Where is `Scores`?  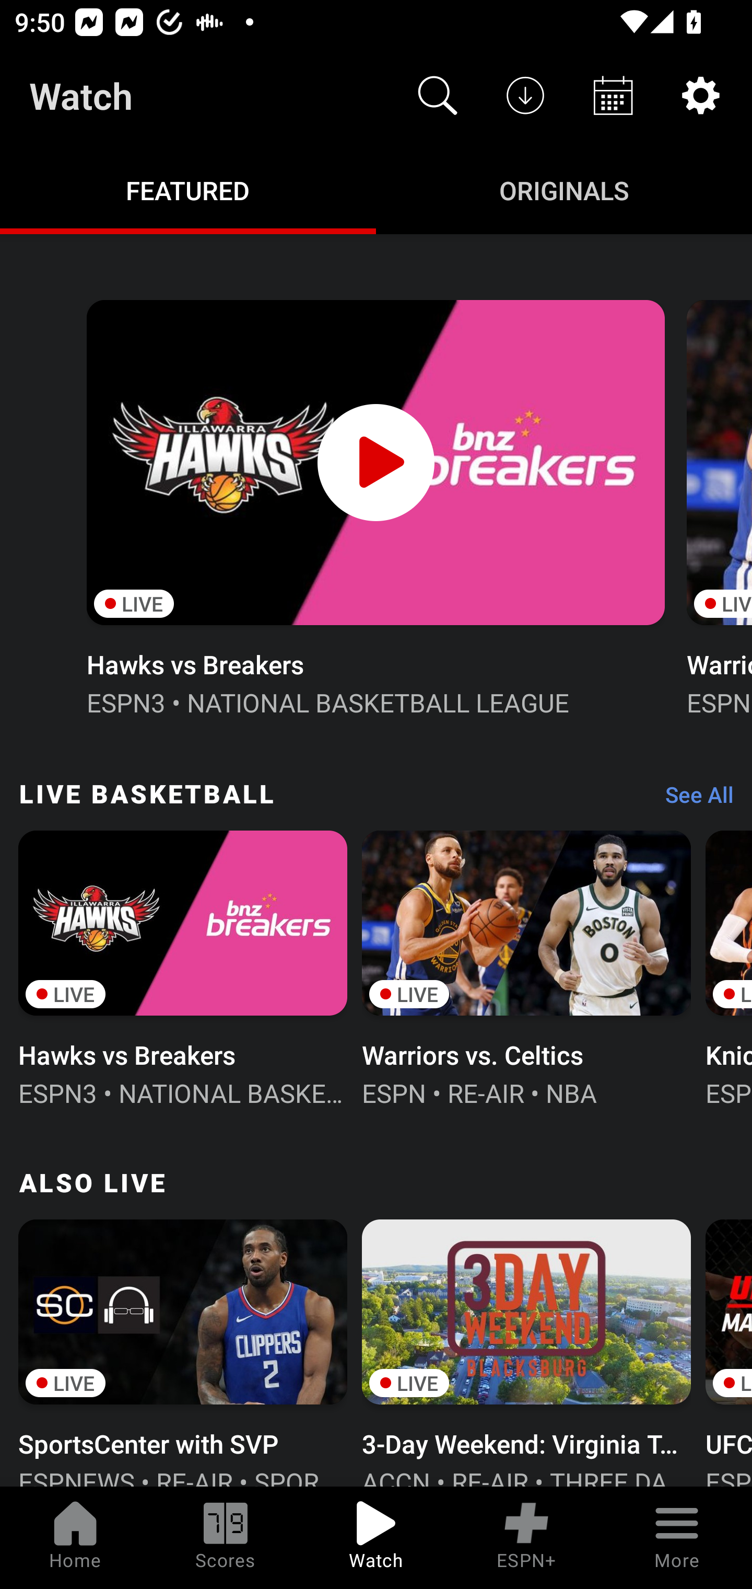 Scores is located at coordinates (226, 1538).